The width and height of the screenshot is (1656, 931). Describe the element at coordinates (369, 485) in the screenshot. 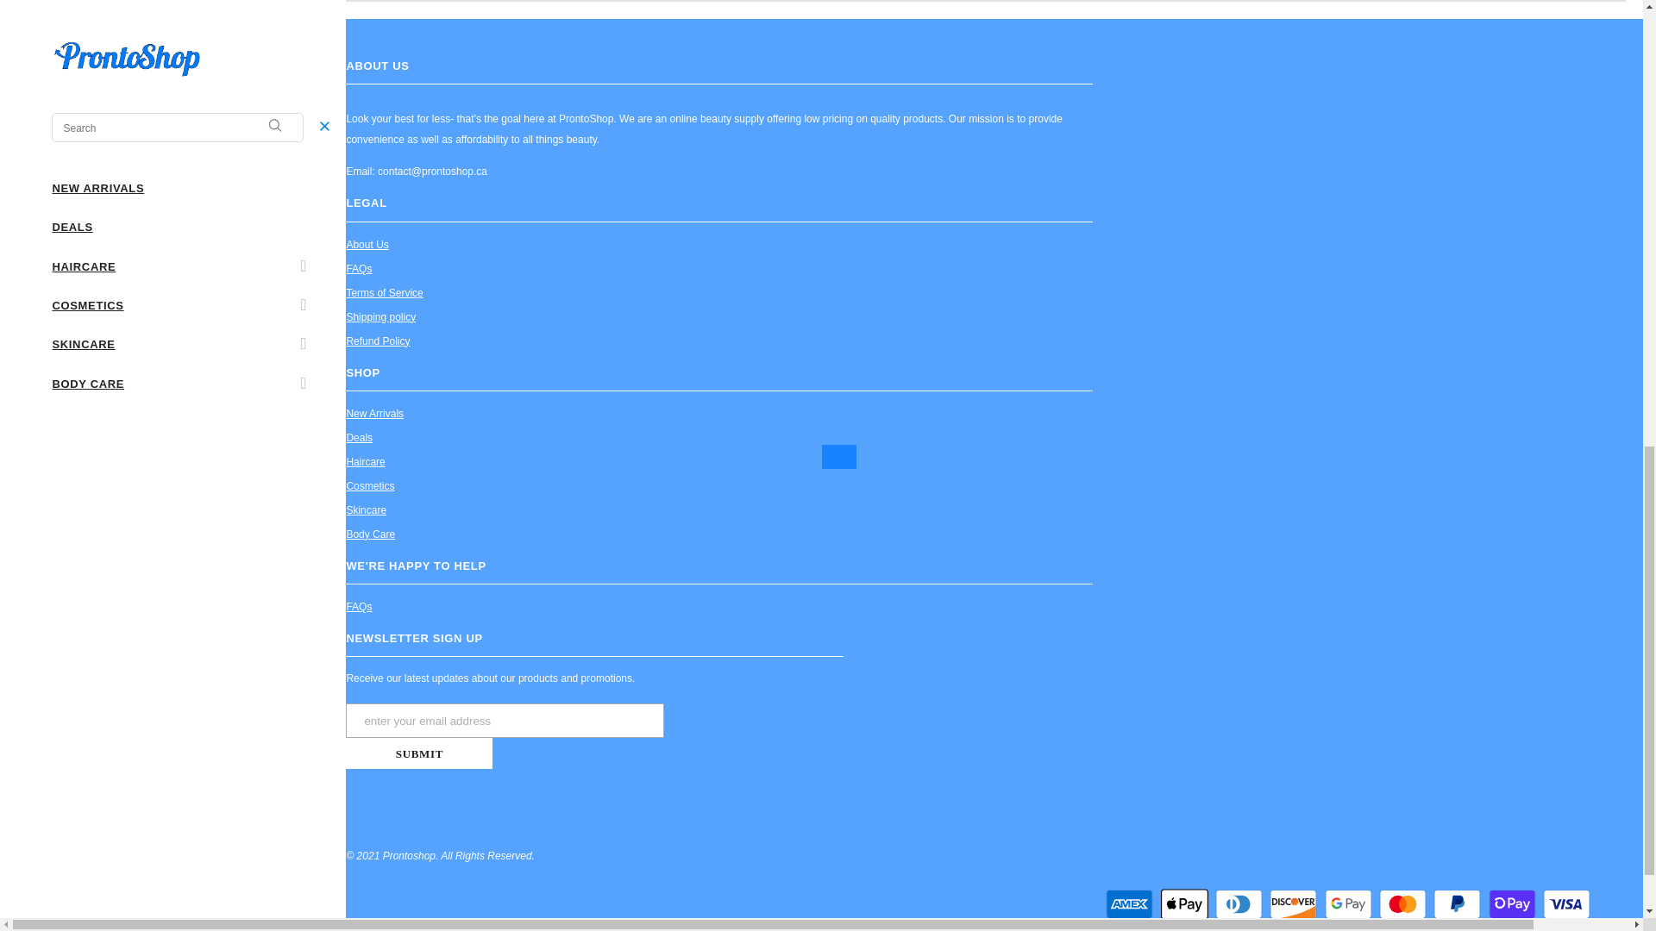

I see `Cosmetics` at that location.